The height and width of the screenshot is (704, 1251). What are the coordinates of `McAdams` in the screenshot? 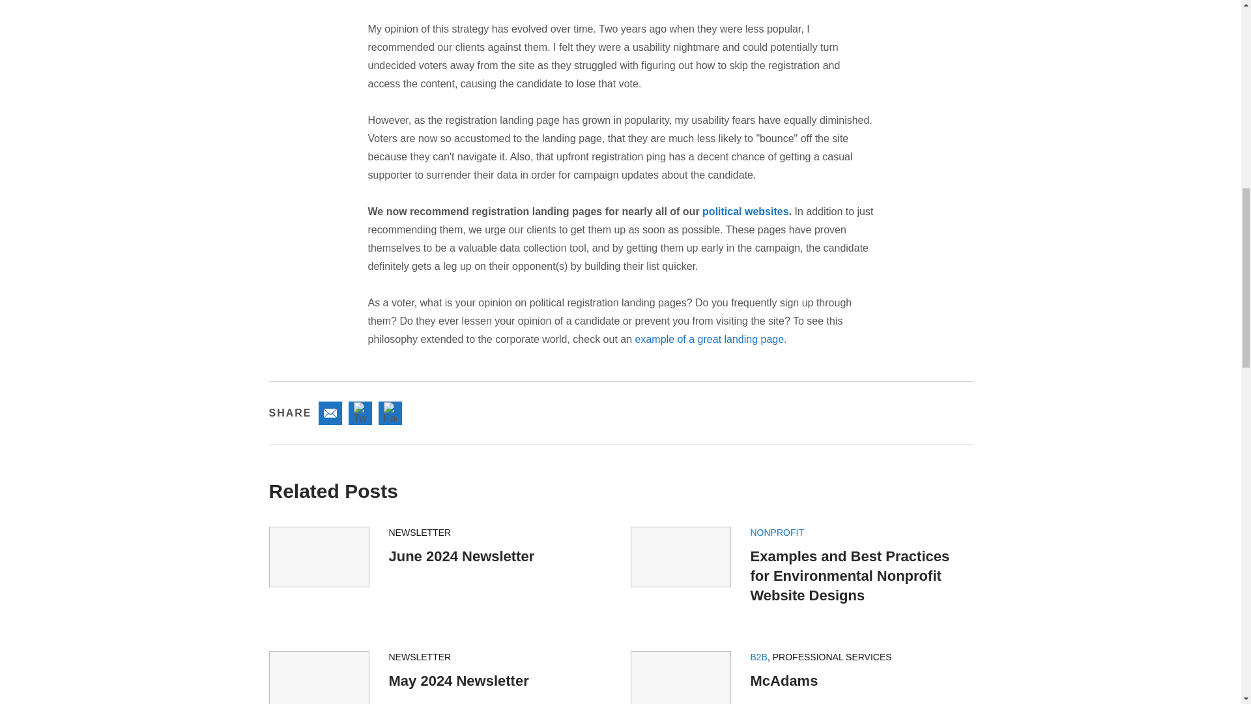 It's located at (784, 681).